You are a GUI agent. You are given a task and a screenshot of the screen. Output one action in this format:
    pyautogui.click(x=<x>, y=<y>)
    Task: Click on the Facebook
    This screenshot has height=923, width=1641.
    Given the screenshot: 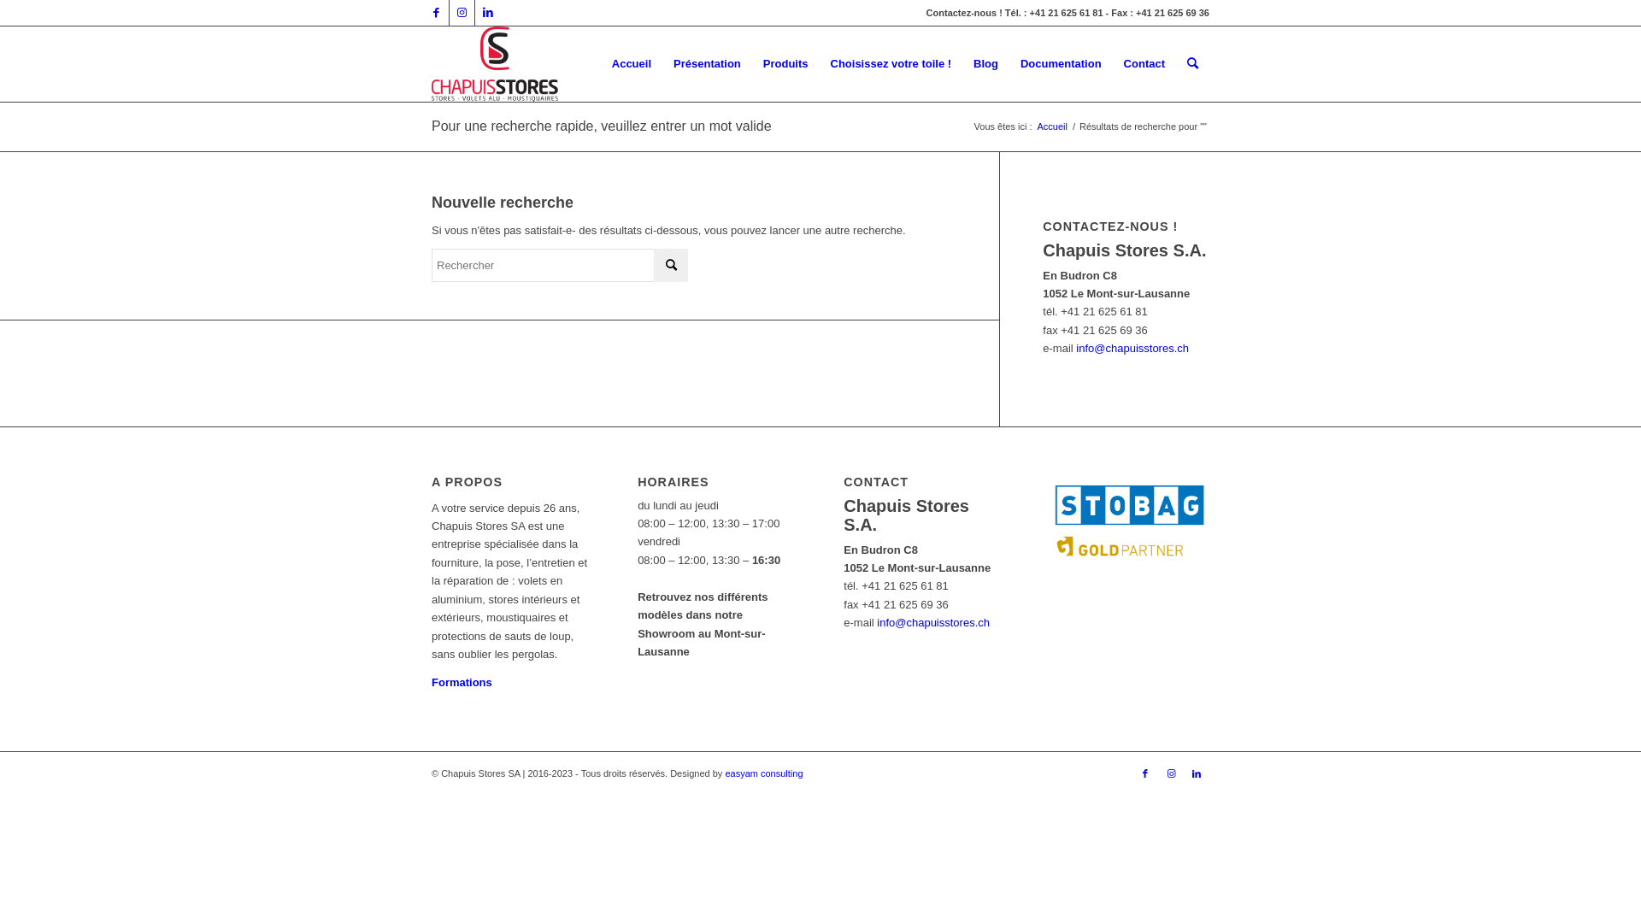 What is the action you would take?
    pyautogui.click(x=1145, y=773)
    